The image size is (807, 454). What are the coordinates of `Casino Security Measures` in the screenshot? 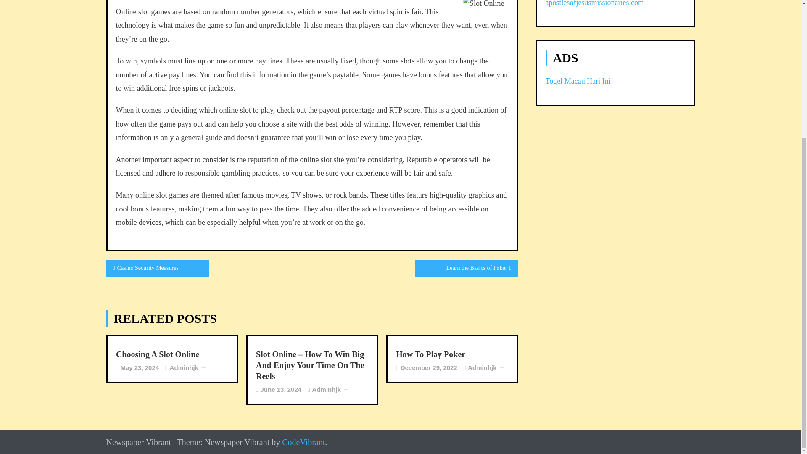 It's located at (157, 268).